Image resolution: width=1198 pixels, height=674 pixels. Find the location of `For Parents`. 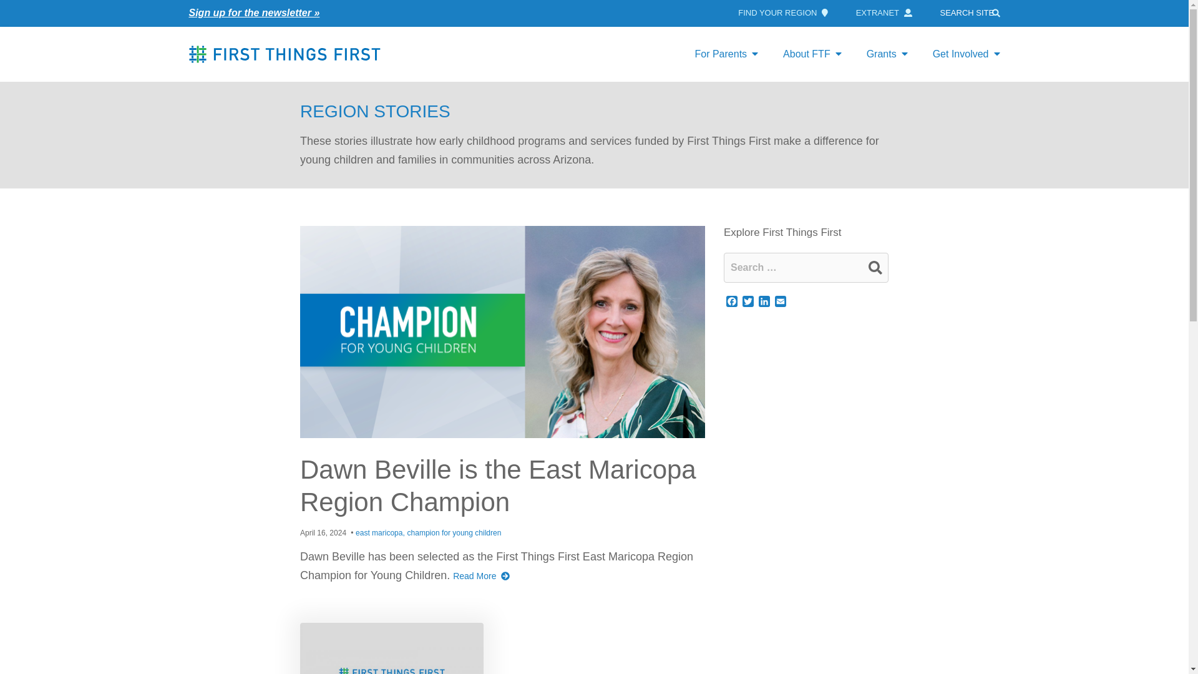

For Parents is located at coordinates (726, 54).